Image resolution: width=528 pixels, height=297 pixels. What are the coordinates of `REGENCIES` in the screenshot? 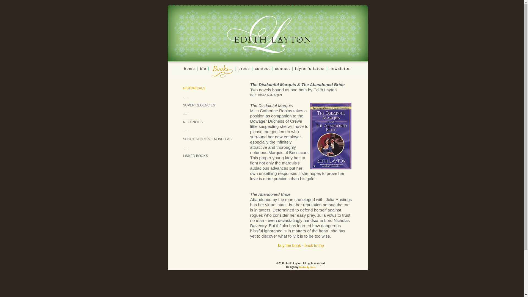 It's located at (193, 122).